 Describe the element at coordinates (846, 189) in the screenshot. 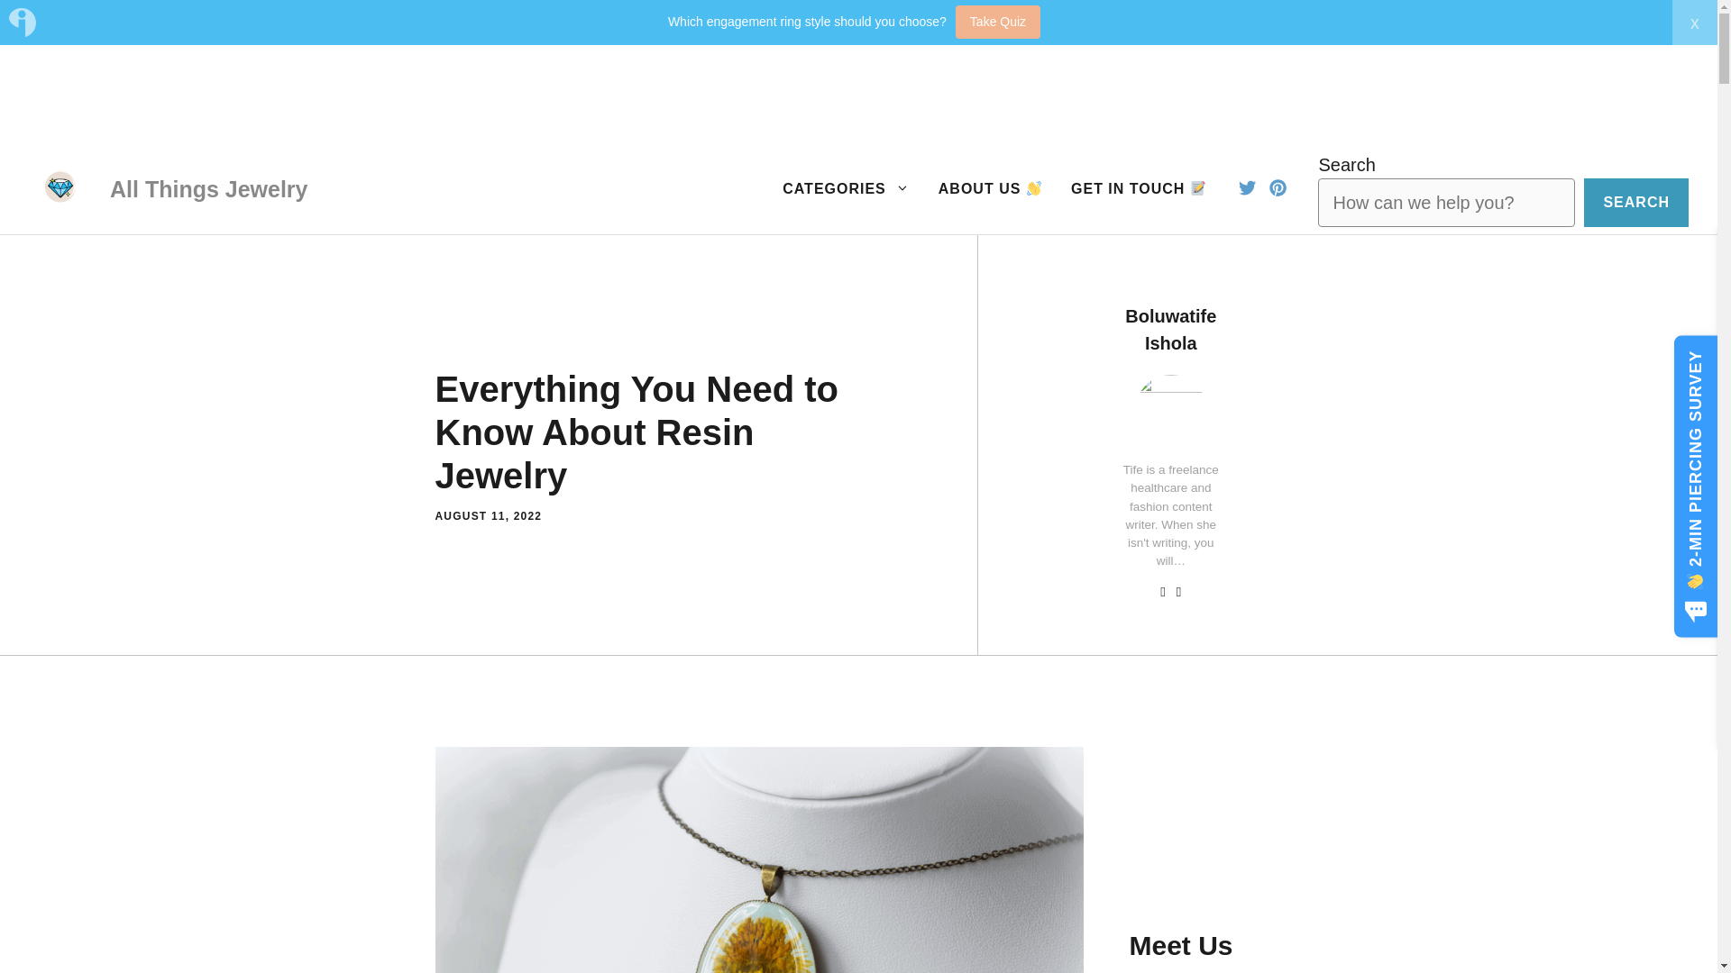

I see `CATEGORIES` at that location.